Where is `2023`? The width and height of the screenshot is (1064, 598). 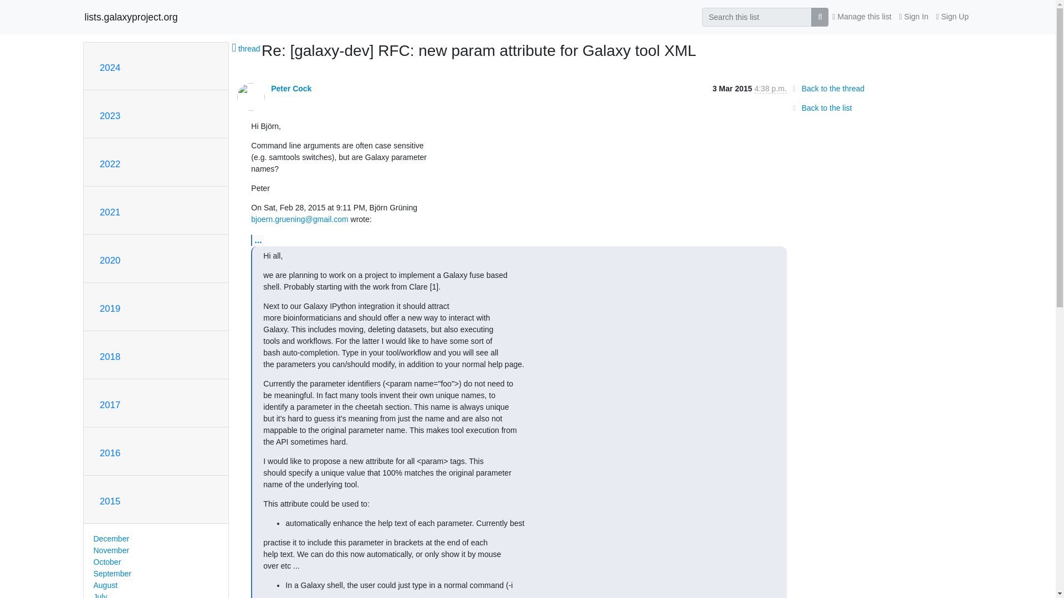 2023 is located at coordinates (110, 116).